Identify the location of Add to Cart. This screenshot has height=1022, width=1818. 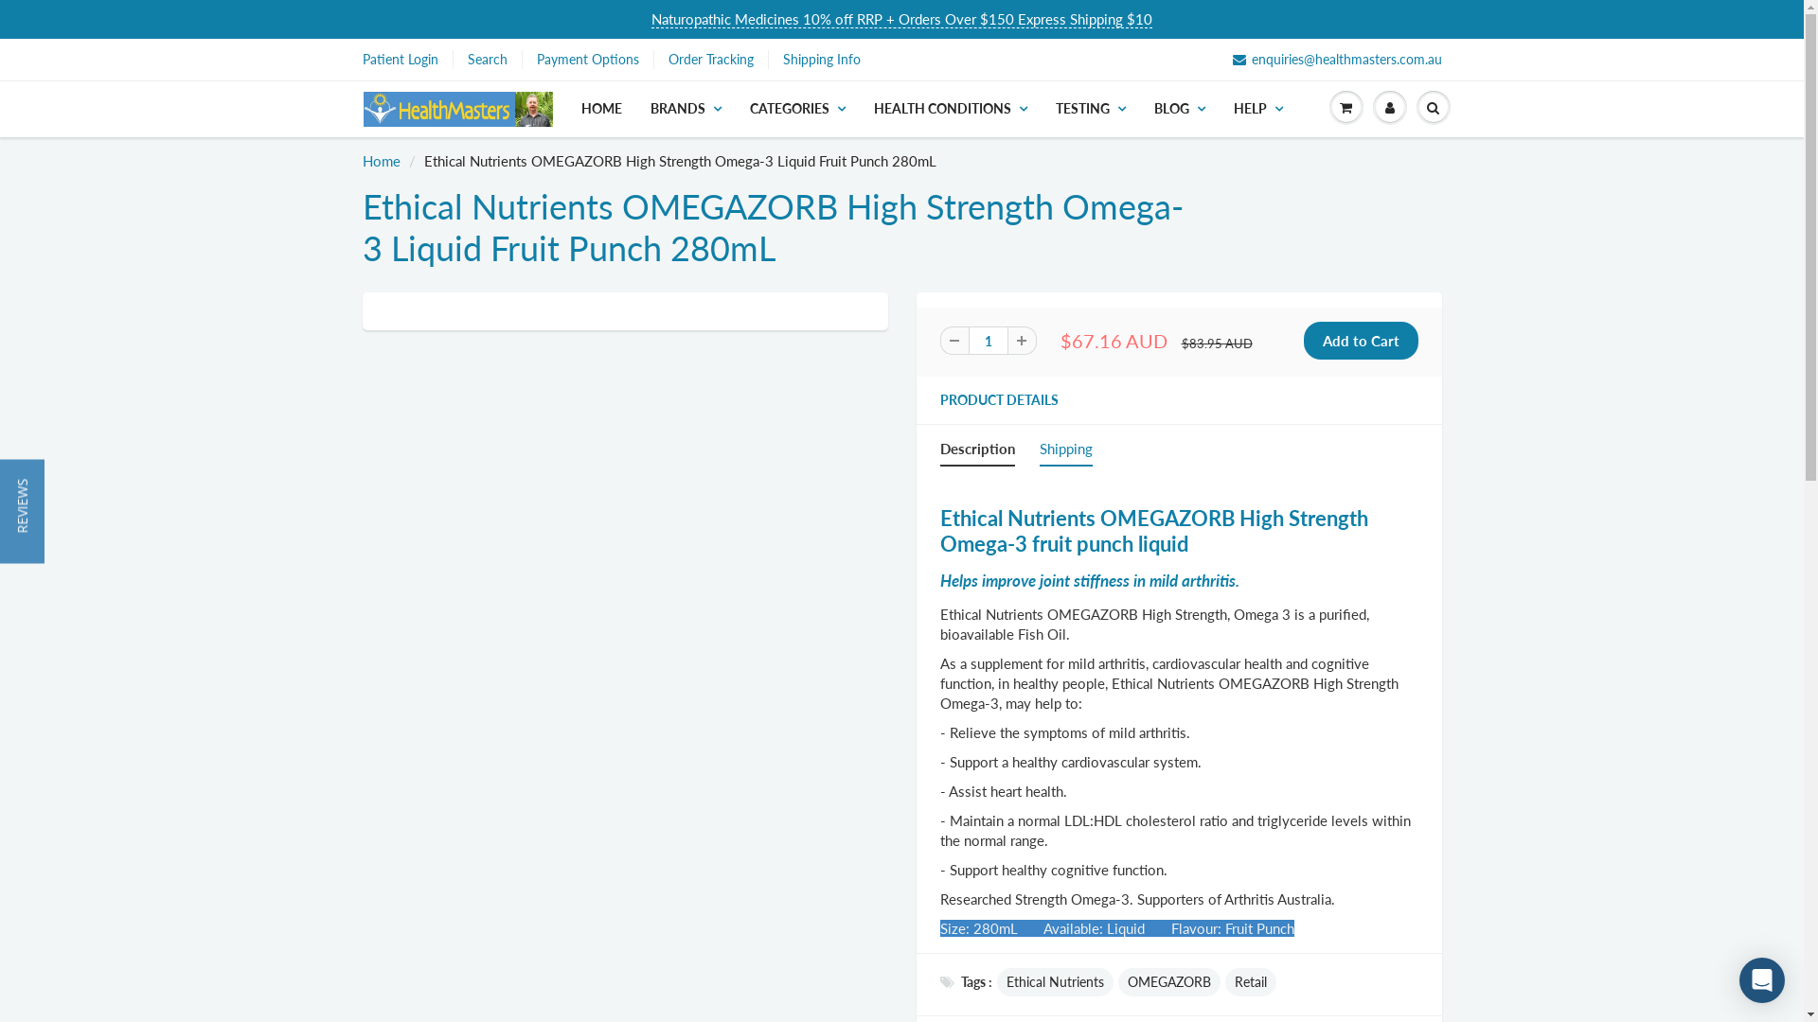
(1360, 341).